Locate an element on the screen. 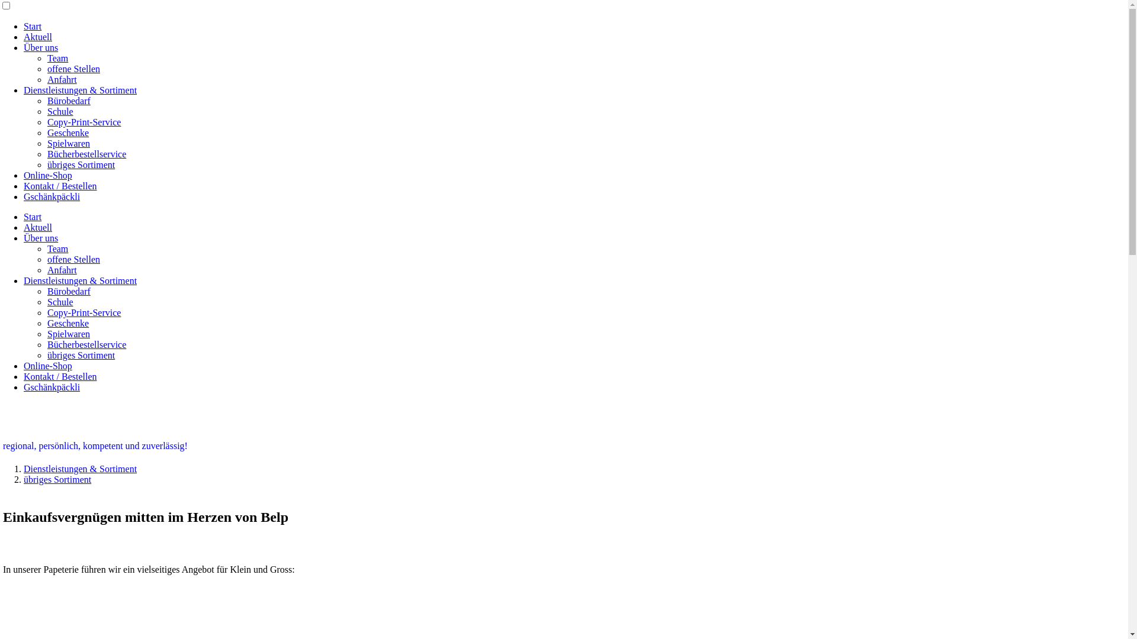 The height and width of the screenshot is (639, 1137). Team is located at coordinates (58, 58).